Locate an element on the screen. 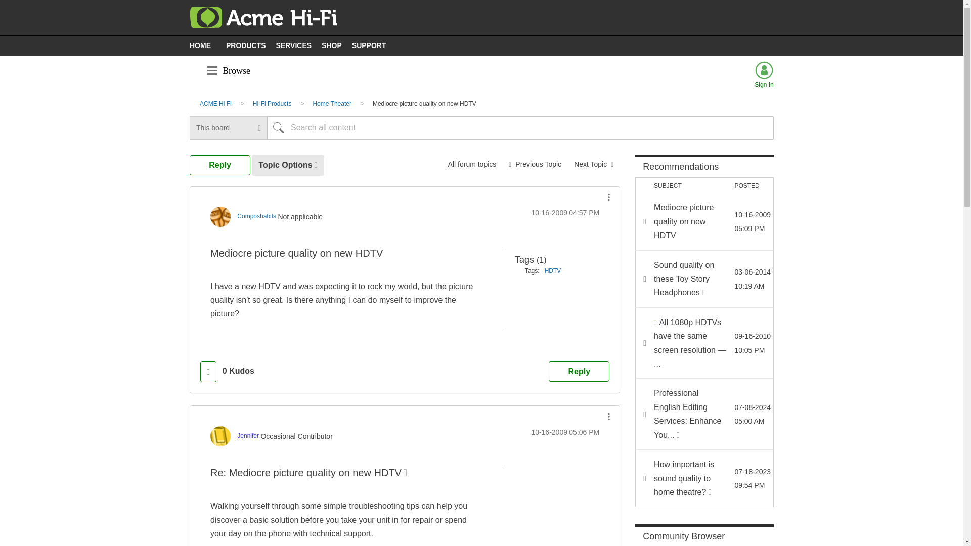 This screenshot has width=971, height=546. SHOP is located at coordinates (334, 45).